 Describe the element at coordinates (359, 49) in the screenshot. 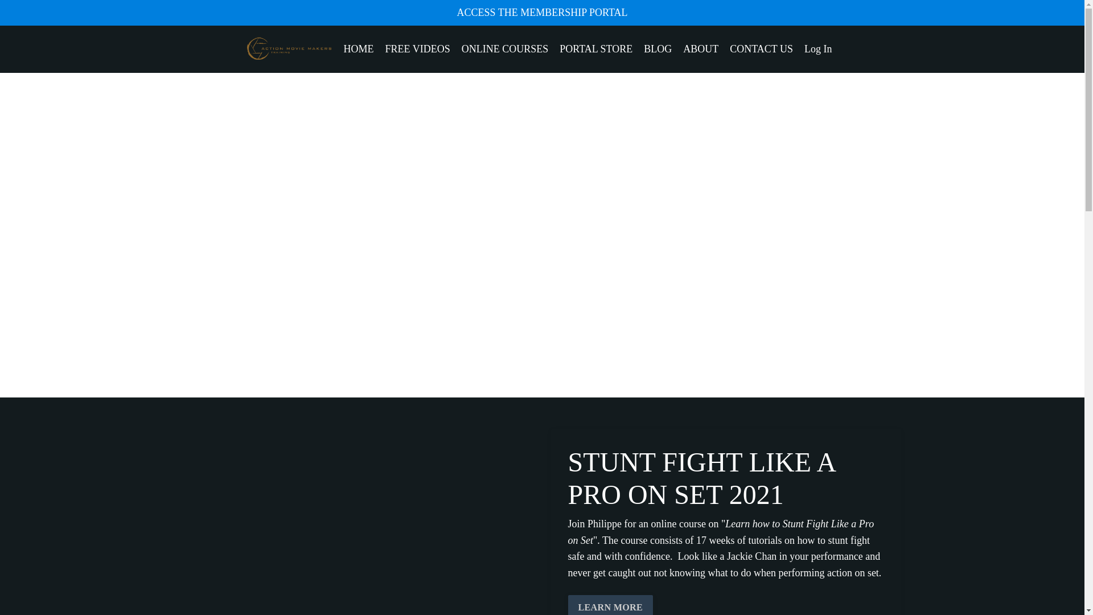

I see `HOME` at that location.